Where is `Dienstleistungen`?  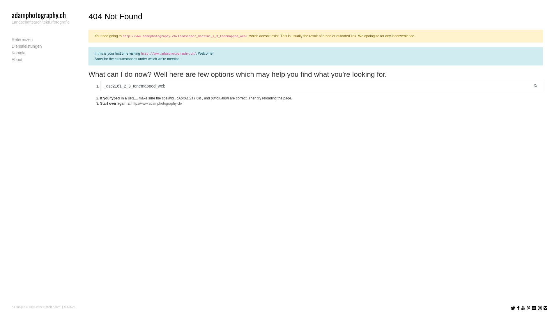 Dienstleistungen is located at coordinates (42, 47).